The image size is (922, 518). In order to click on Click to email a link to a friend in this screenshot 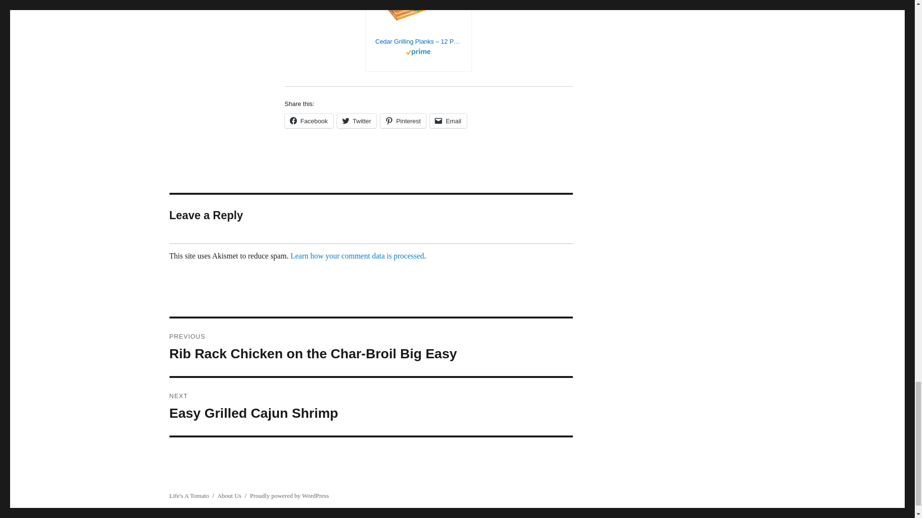, I will do `click(448, 120)`.